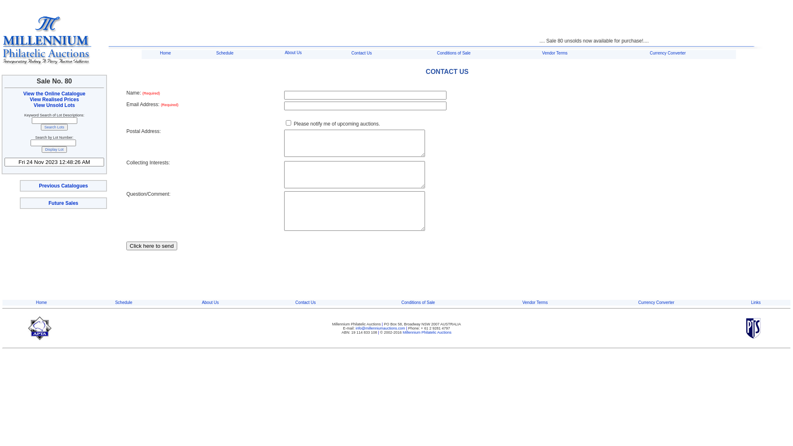 Image resolution: width=793 pixels, height=446 pixels. Describe the element at coordinates (656, 302) in the screenshot. I see `Currency Converter` at that location.